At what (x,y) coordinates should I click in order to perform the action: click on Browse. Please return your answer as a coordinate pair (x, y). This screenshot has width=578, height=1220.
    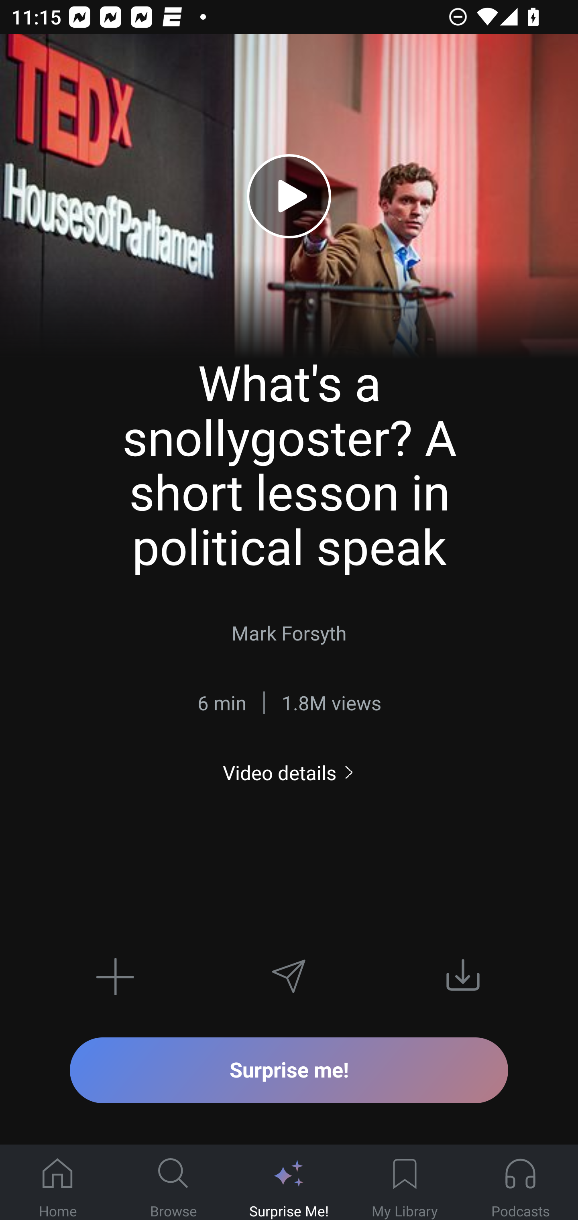
    Looking at the image, I should click on (173, 1183).